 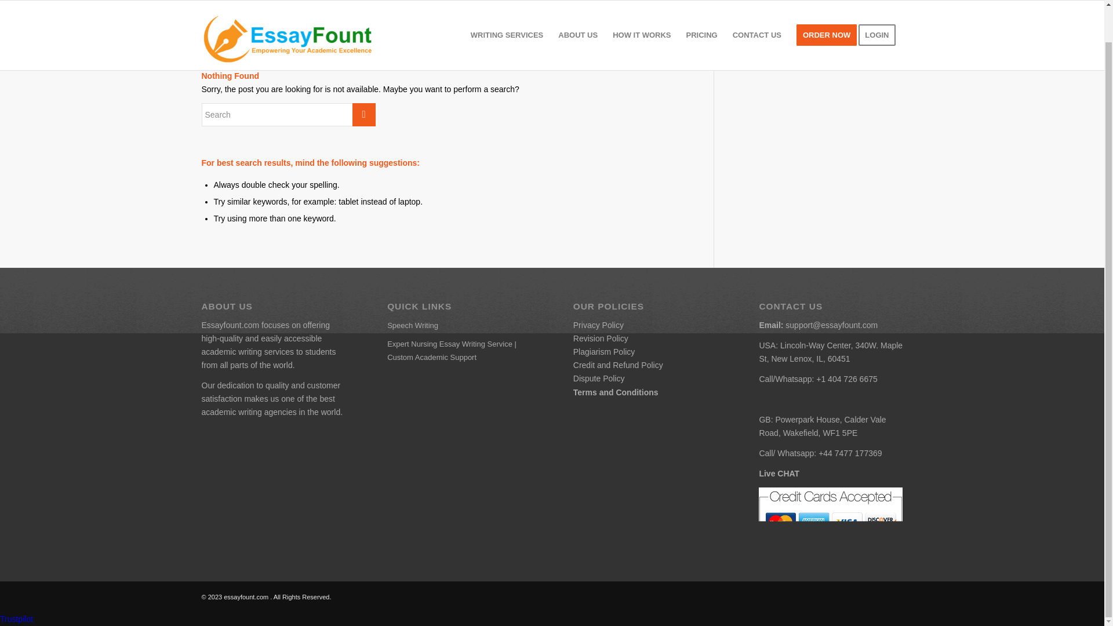 I want to click on CONTACT US, so click(x=757, y=17).